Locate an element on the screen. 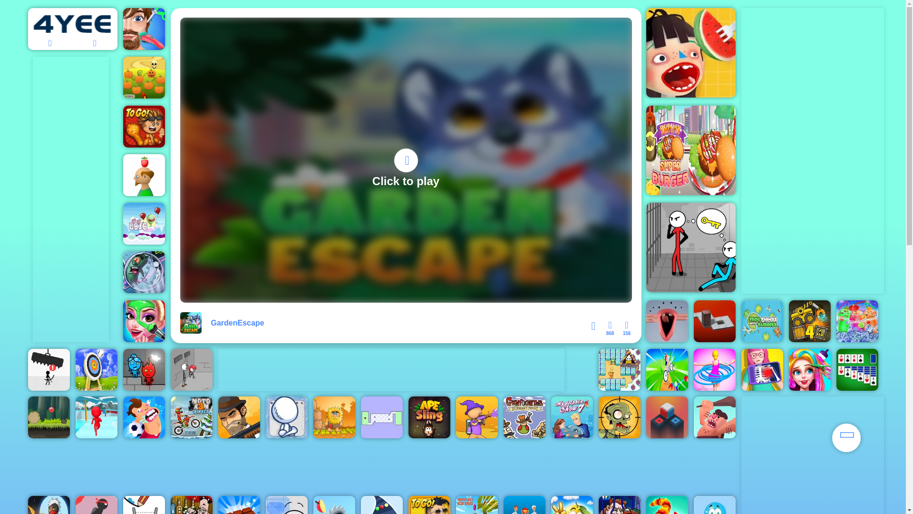 Image resolution: width=913 pixels, height=514 pixels. Papa's Wingeria is located at coordinates (143, 127).